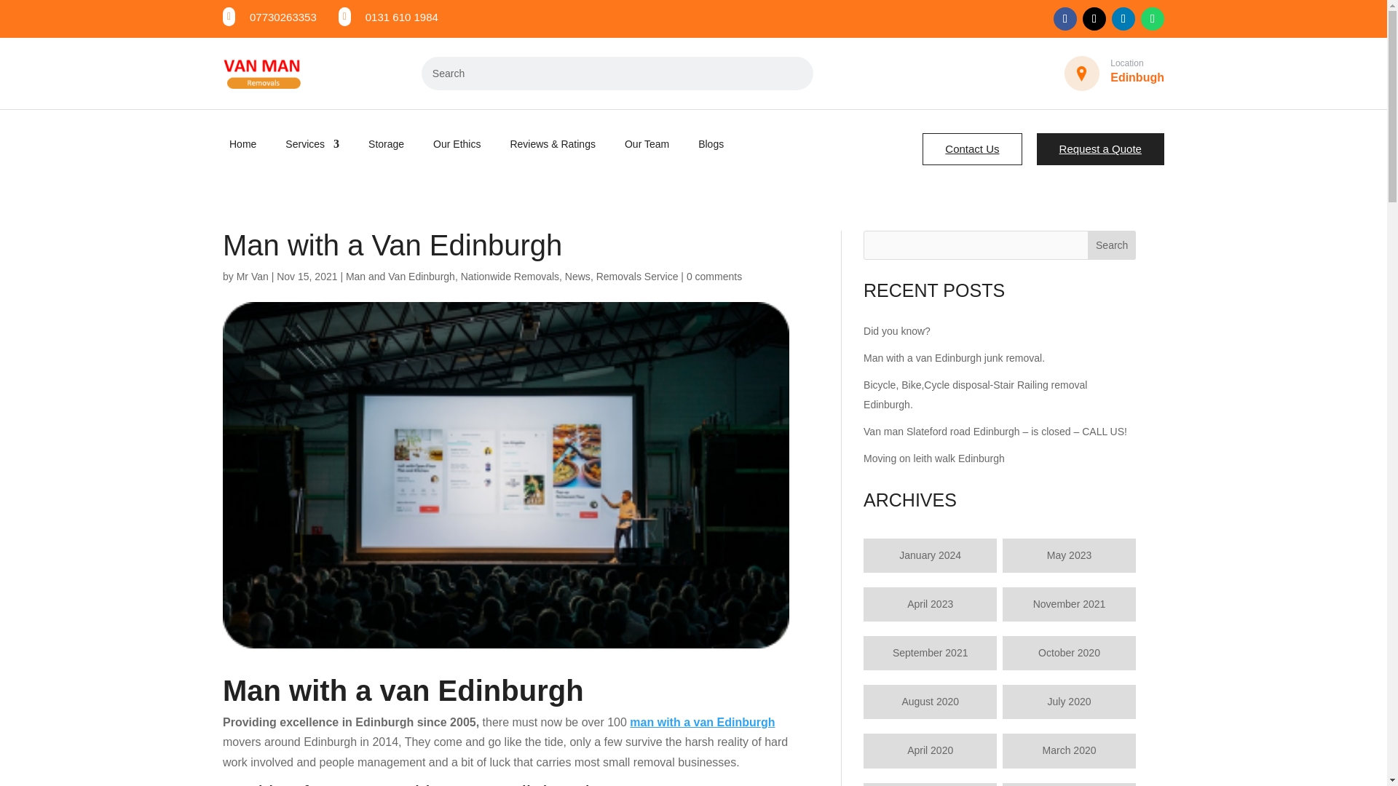 The image size is (1398, 786). What do you see at coordinates (647, 144) in the screenshot?
I see `Our Team` at bounding box center [647, 144].